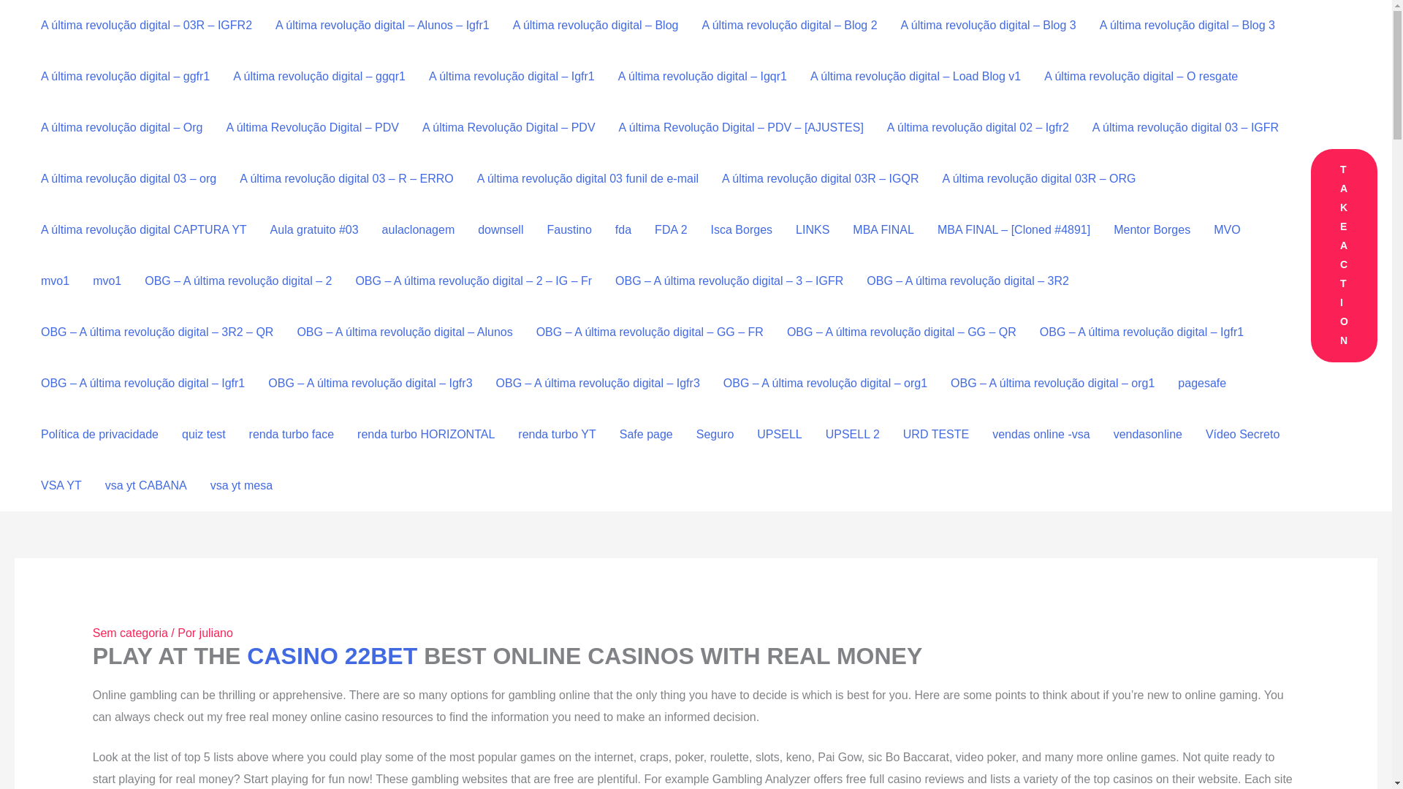 This screenshot has width=1403, height=789. What do you see at coordinates (741, 229) in the screenshot?
I see `Isca Borges` at bounding box center [741, 229].